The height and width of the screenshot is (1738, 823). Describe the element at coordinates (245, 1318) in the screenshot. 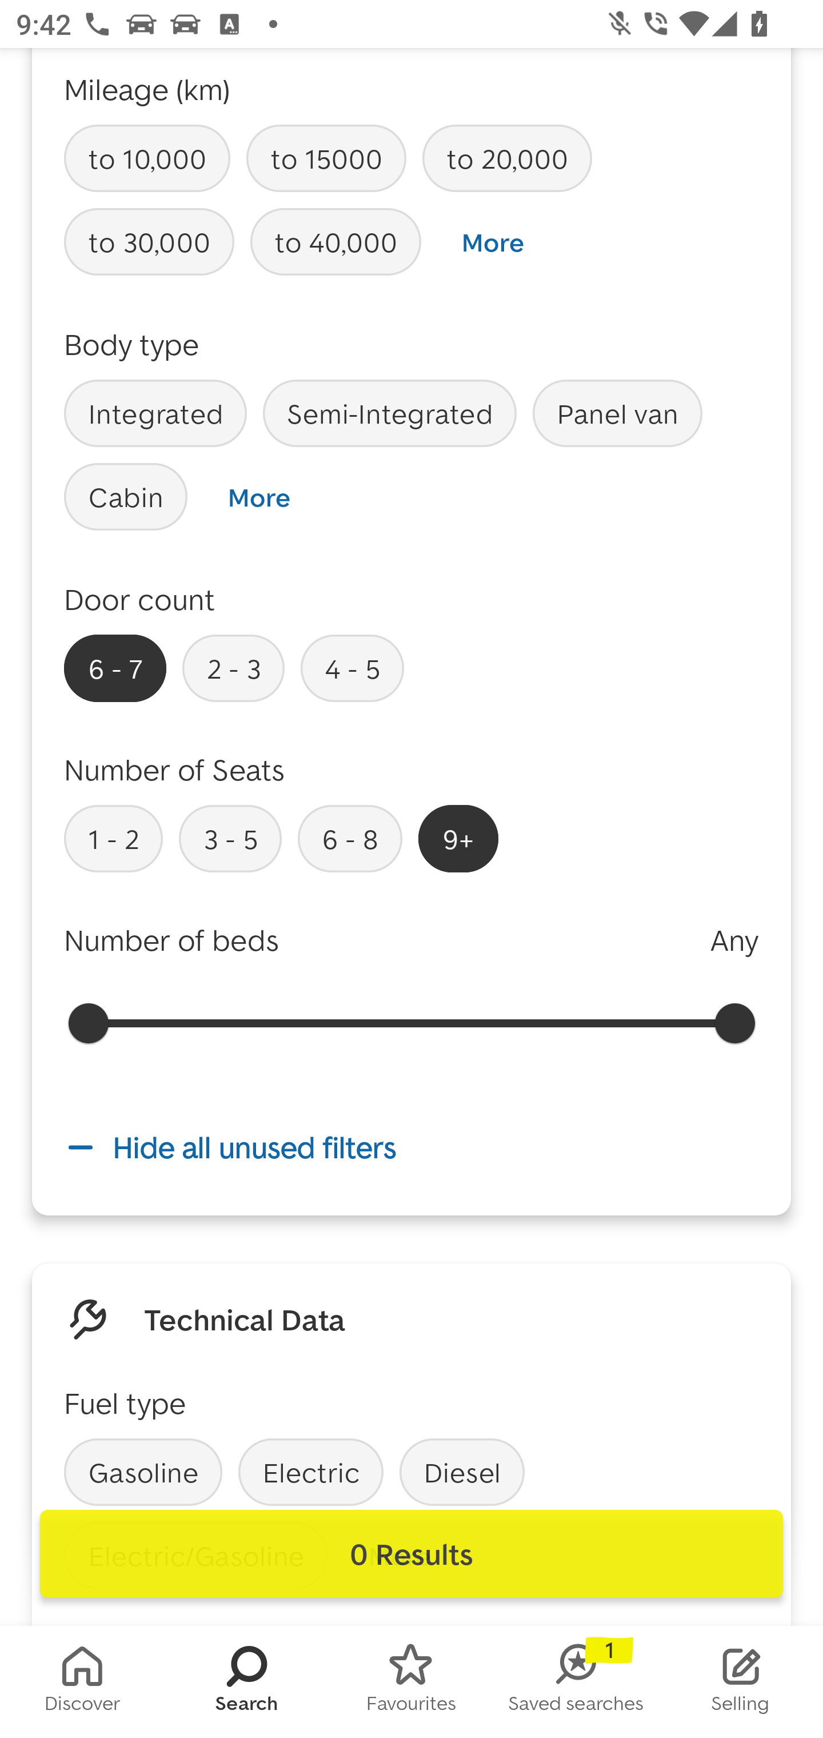

I see `Technical Data` at that location.